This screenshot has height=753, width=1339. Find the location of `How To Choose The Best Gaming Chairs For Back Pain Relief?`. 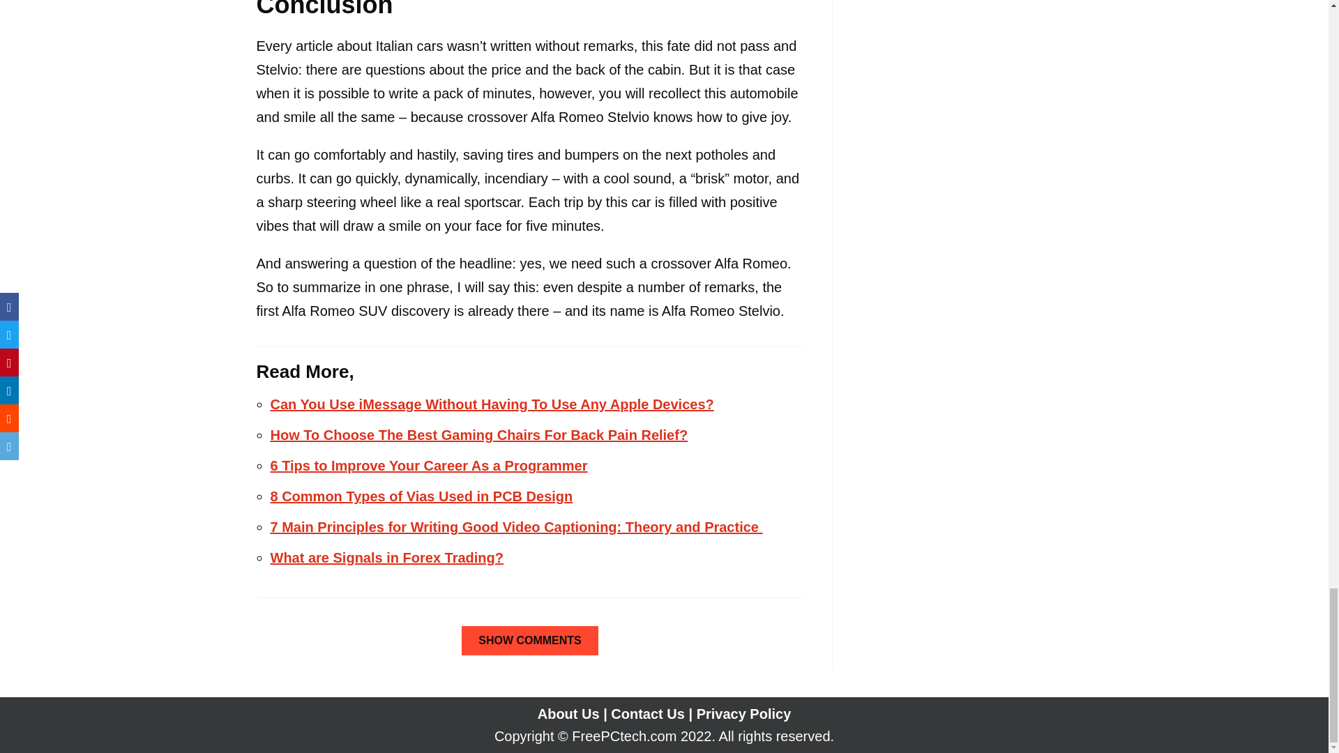

How To Choose The Best Gaming Chairs For Back Pain Relief? is located at coordinates (478, 435).